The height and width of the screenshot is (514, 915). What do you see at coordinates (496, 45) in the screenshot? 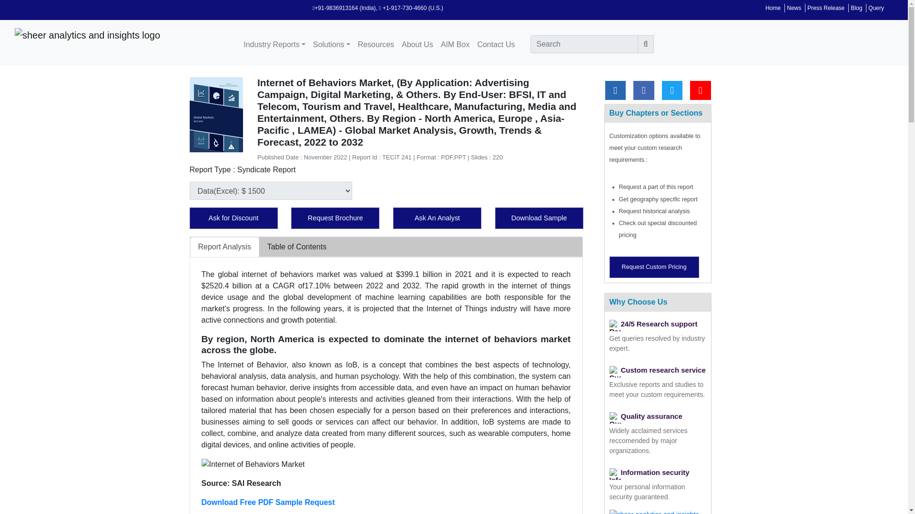
I see `Contact Us` at bounding box center [496, 45].